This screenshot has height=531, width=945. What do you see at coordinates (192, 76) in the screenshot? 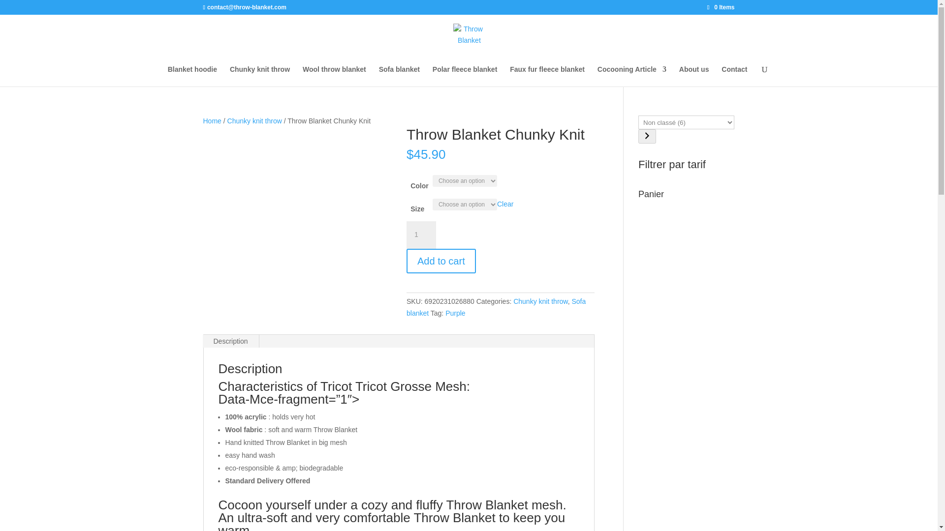
I see `Blanket hoodie` at bounding box center [192, 76].